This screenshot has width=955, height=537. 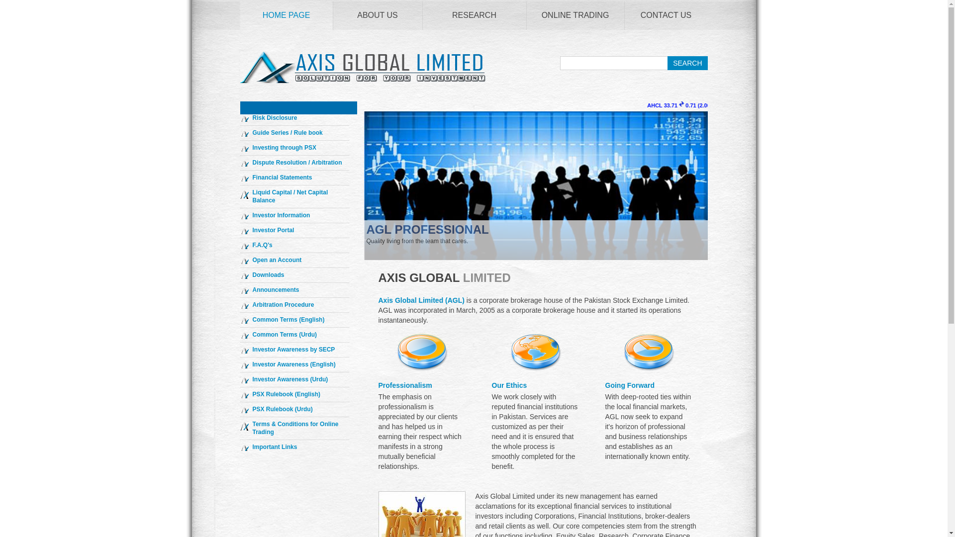 What do you see at coordinates (574, 16) in the screenshot?
I see `ONLINE TRADING` at bounding box center [574, 16].